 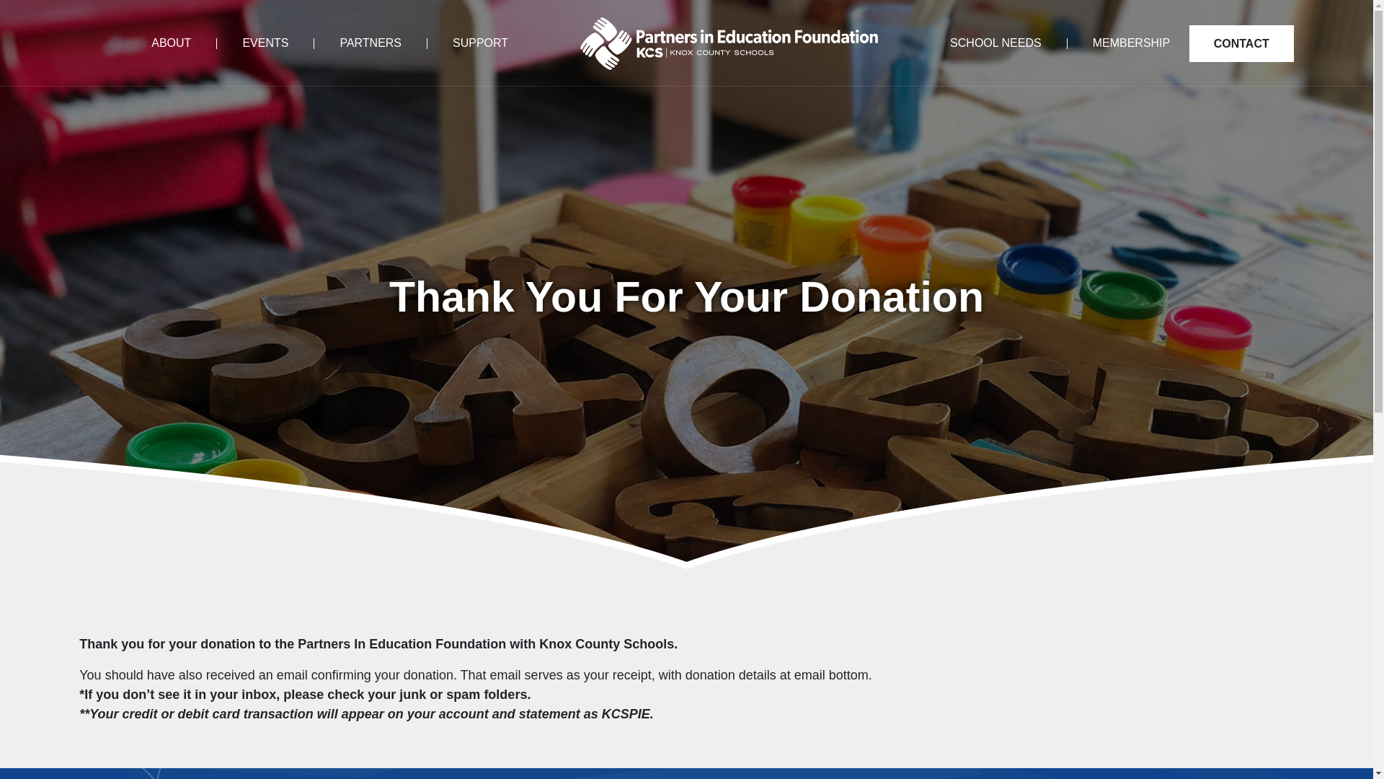 What do you see at coordinates (1008, 43) in the screenshot?
I see `School Needs` at bounding box center [1008, 43].